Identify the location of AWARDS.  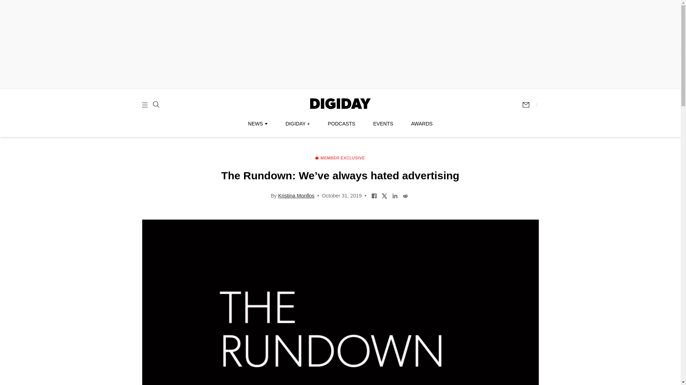
(422, 124).